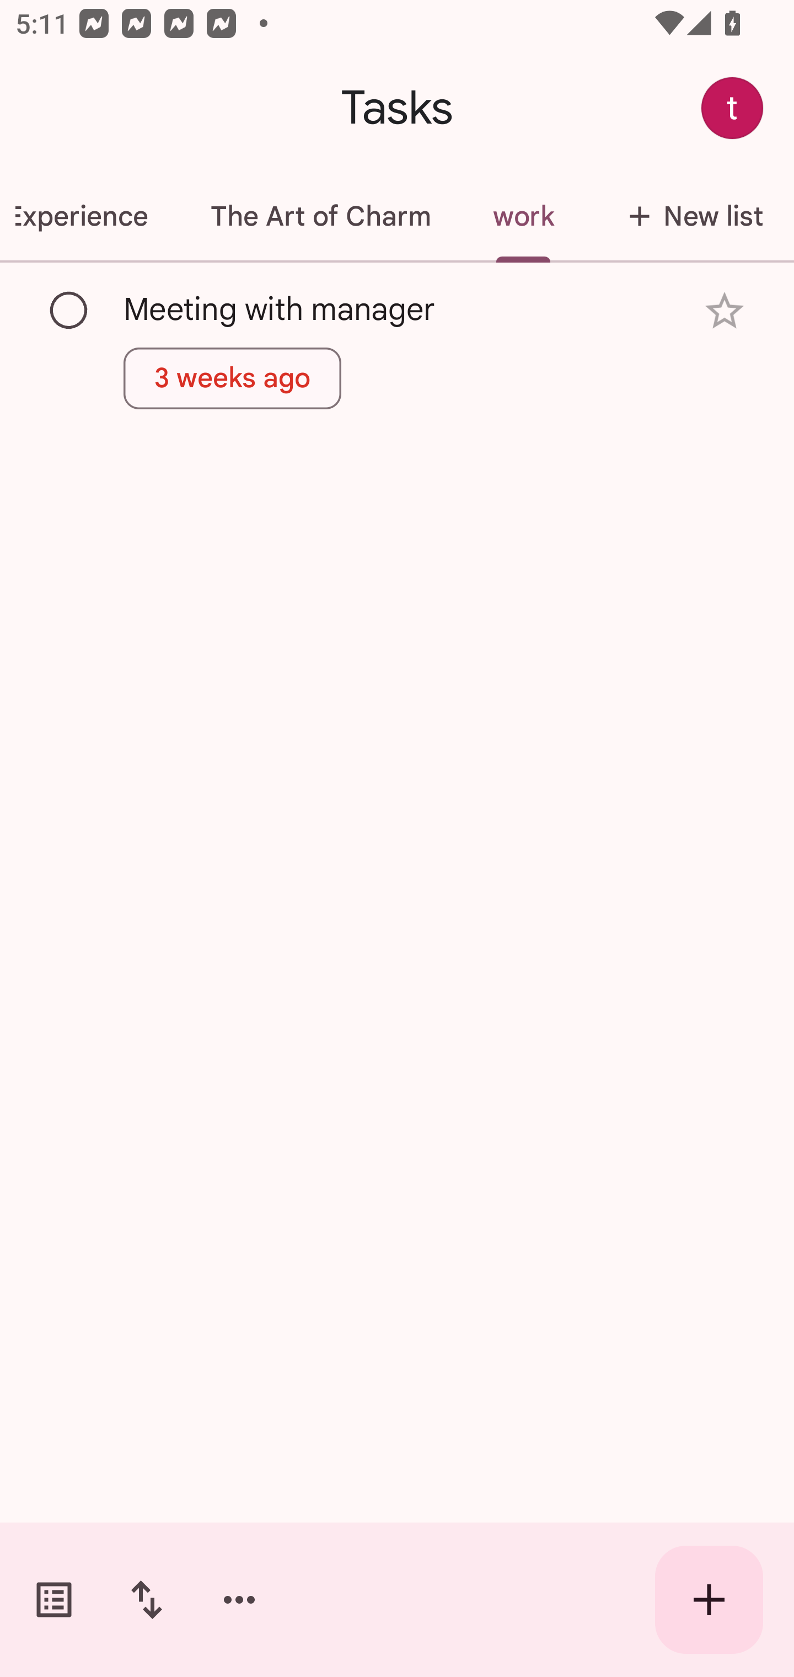 The width and height of the screenshot is (794, 1677). Describe the element at coordinates (239, 1600) in the screenshot. I see `More options` at that location.